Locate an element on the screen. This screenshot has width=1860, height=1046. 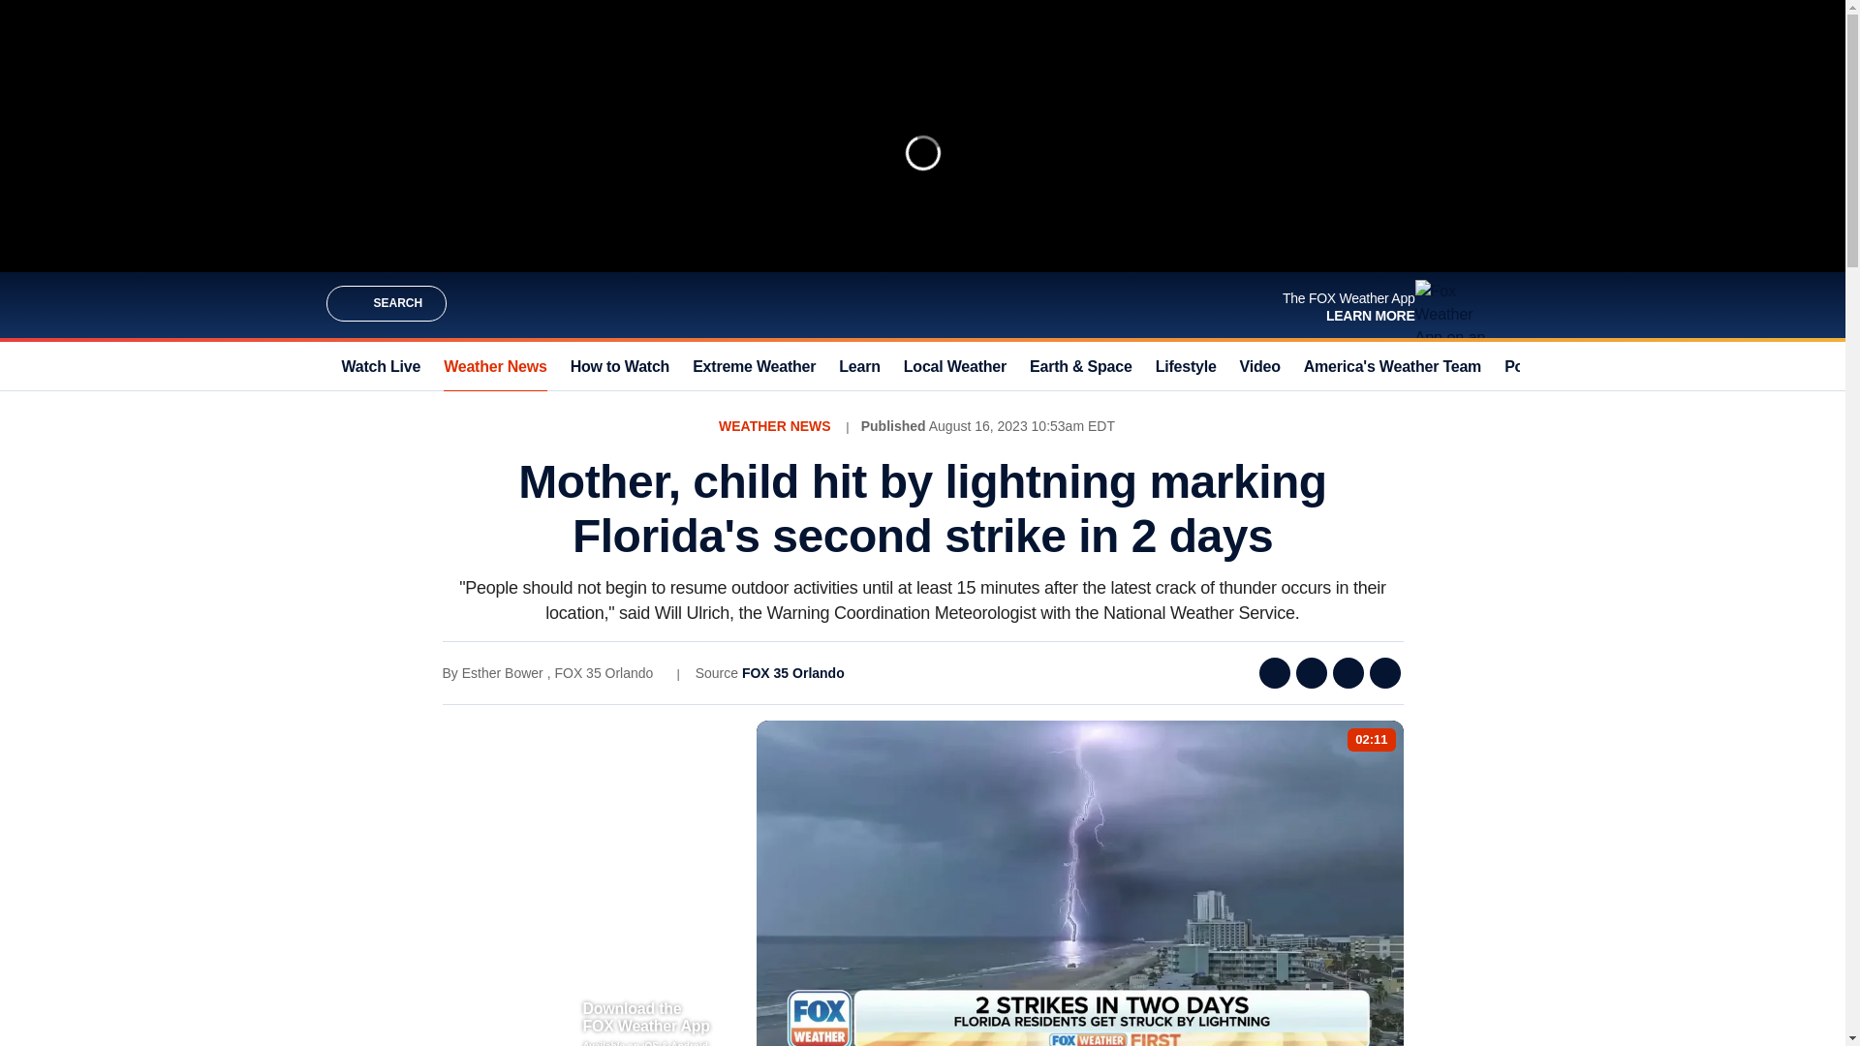
FOX 35 Orlando is located at coordinates (792, 672).